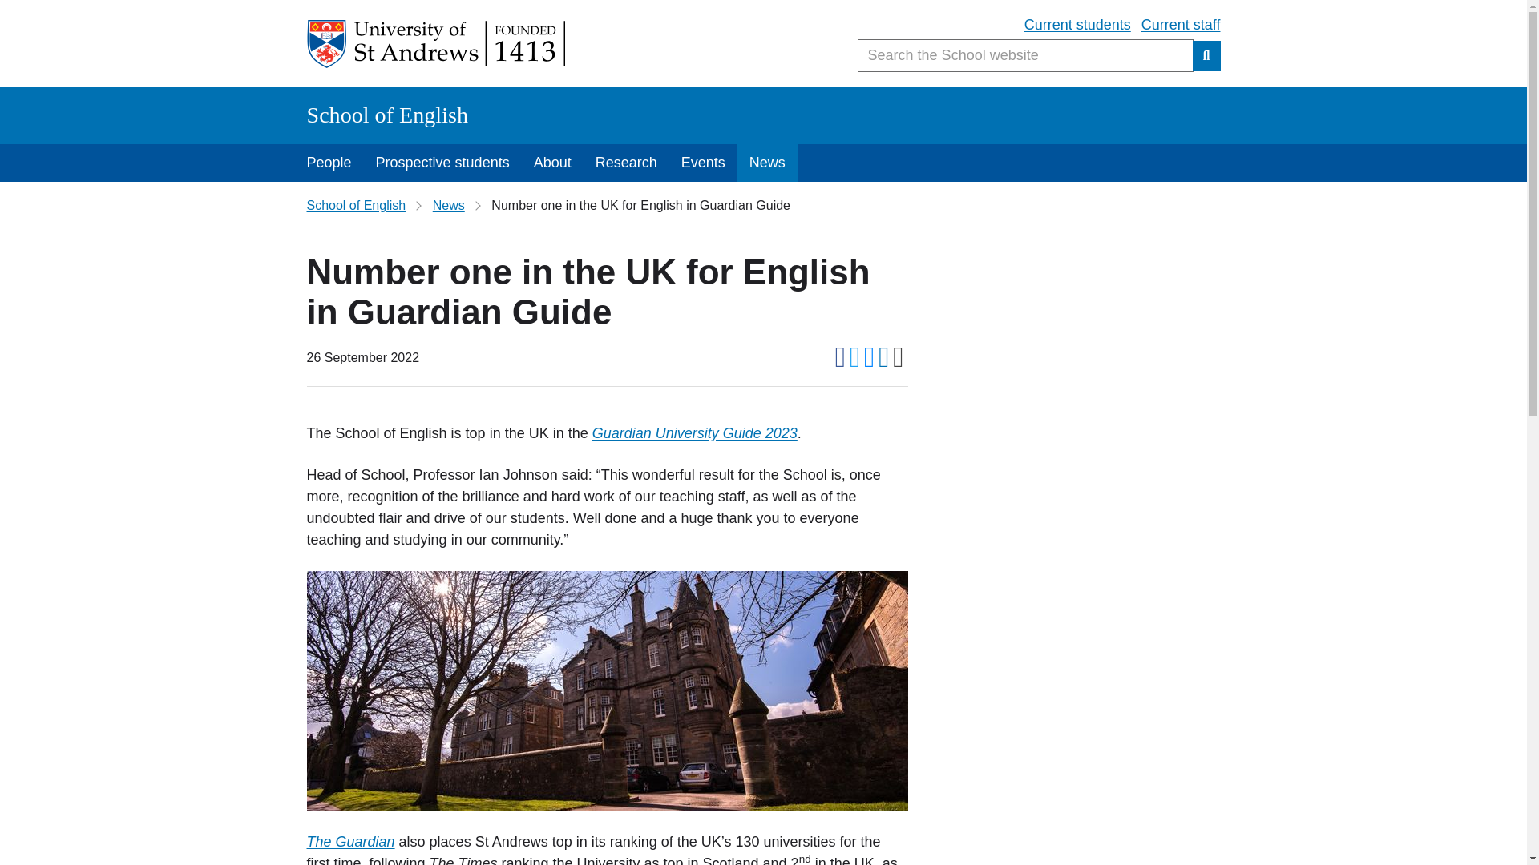  Describe the element at coordinates (766, 163) in the screenshot. I see `News` at that location.